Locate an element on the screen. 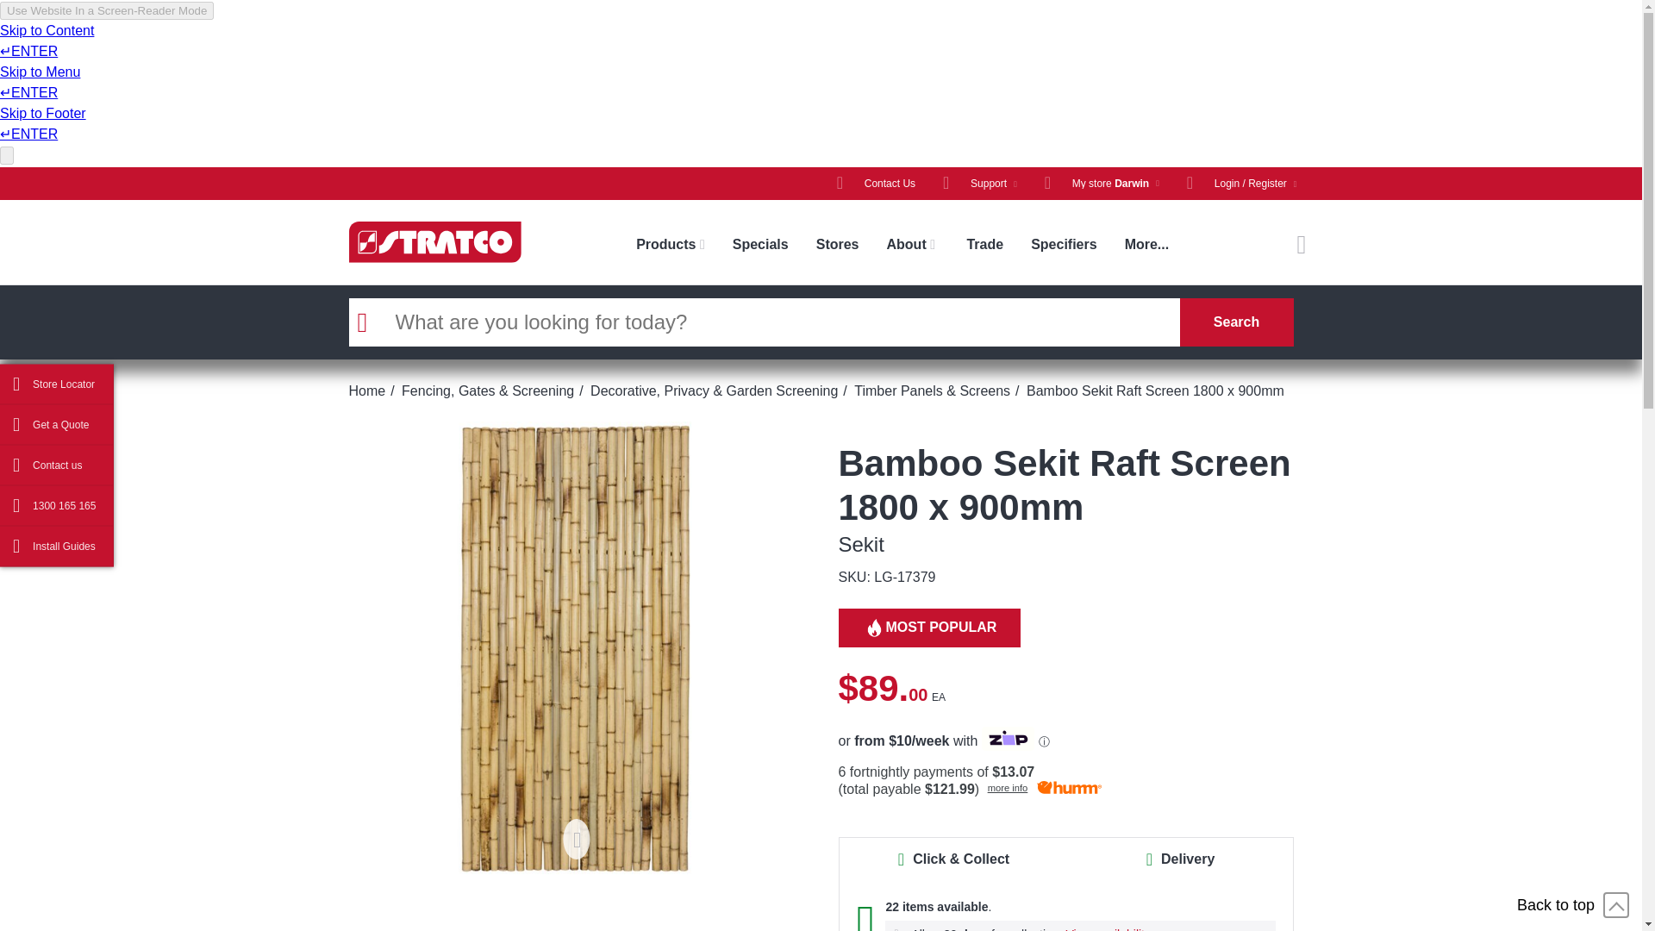 This screenshot has height=931, width=1655. Support is located at coordinates (979, 184).